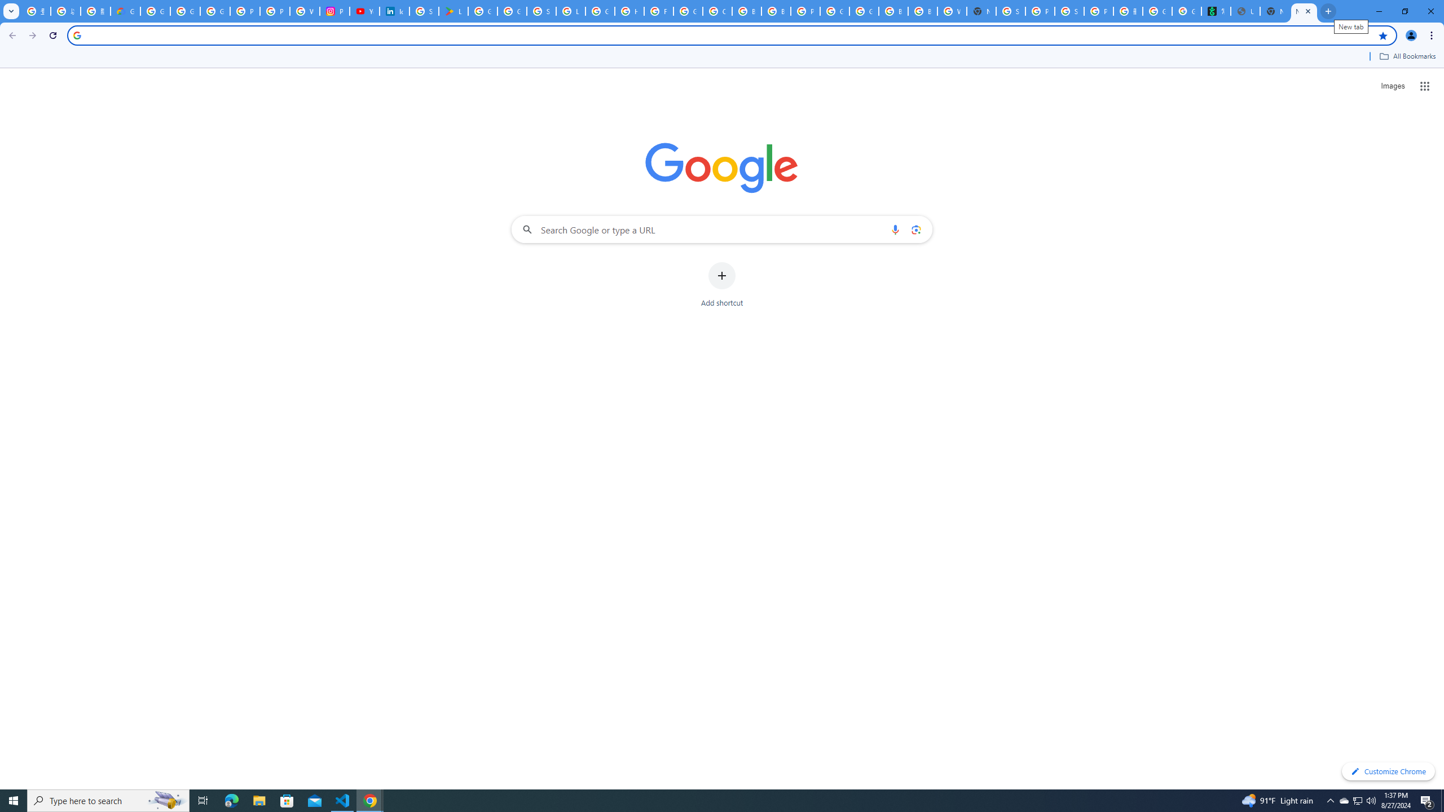 The height and width of the screenshot is (812, 1444). I want to click on Sign in - Google Accounts, so click(541, 11).